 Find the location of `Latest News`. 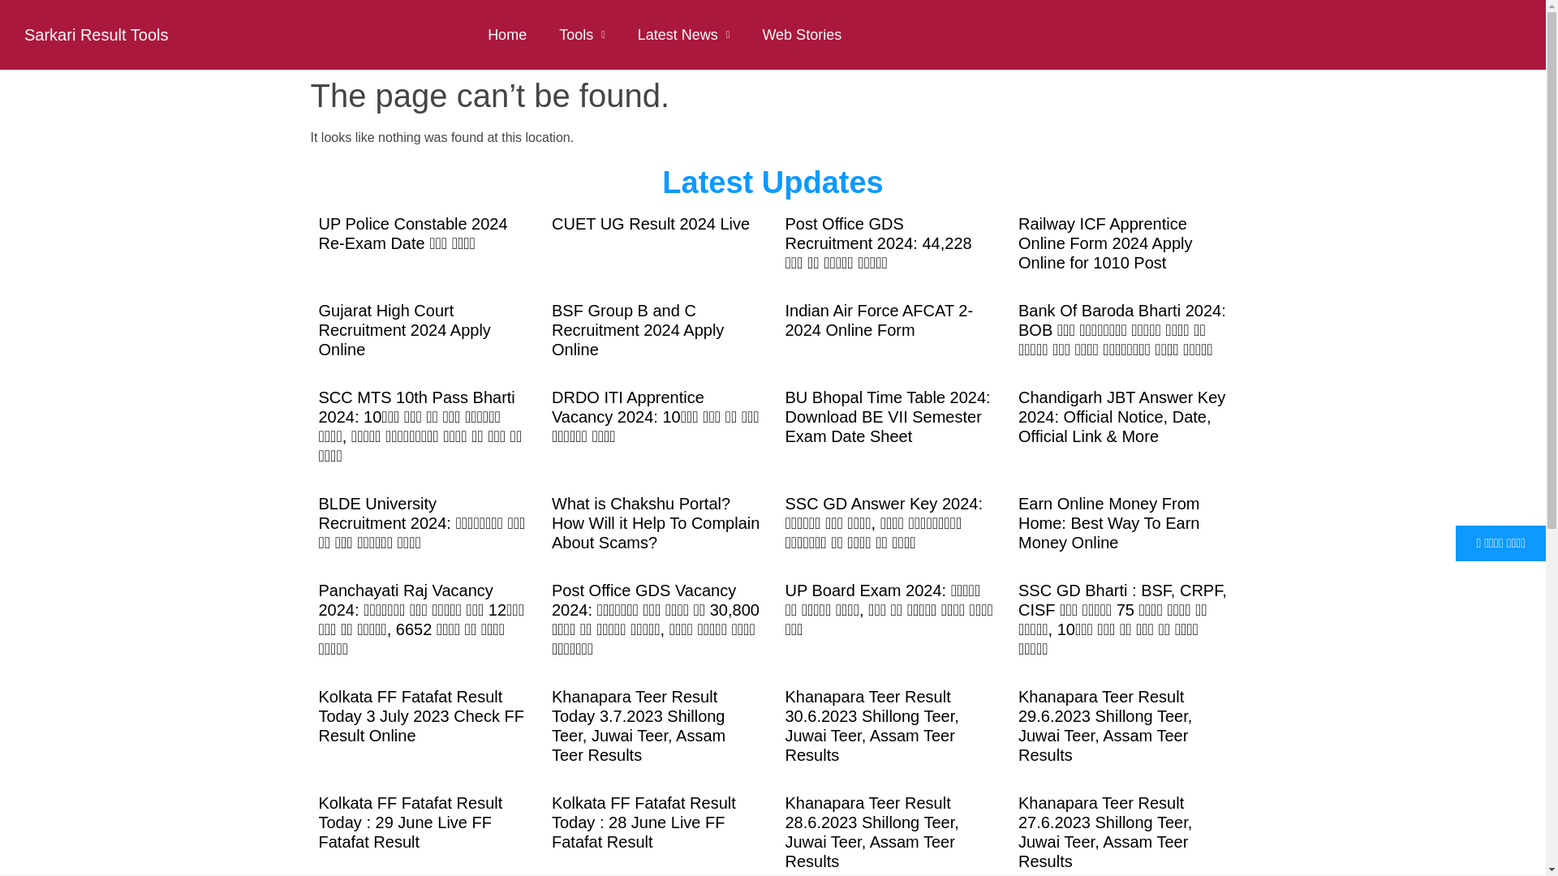

Latest News is located at coordinates (683, 34).